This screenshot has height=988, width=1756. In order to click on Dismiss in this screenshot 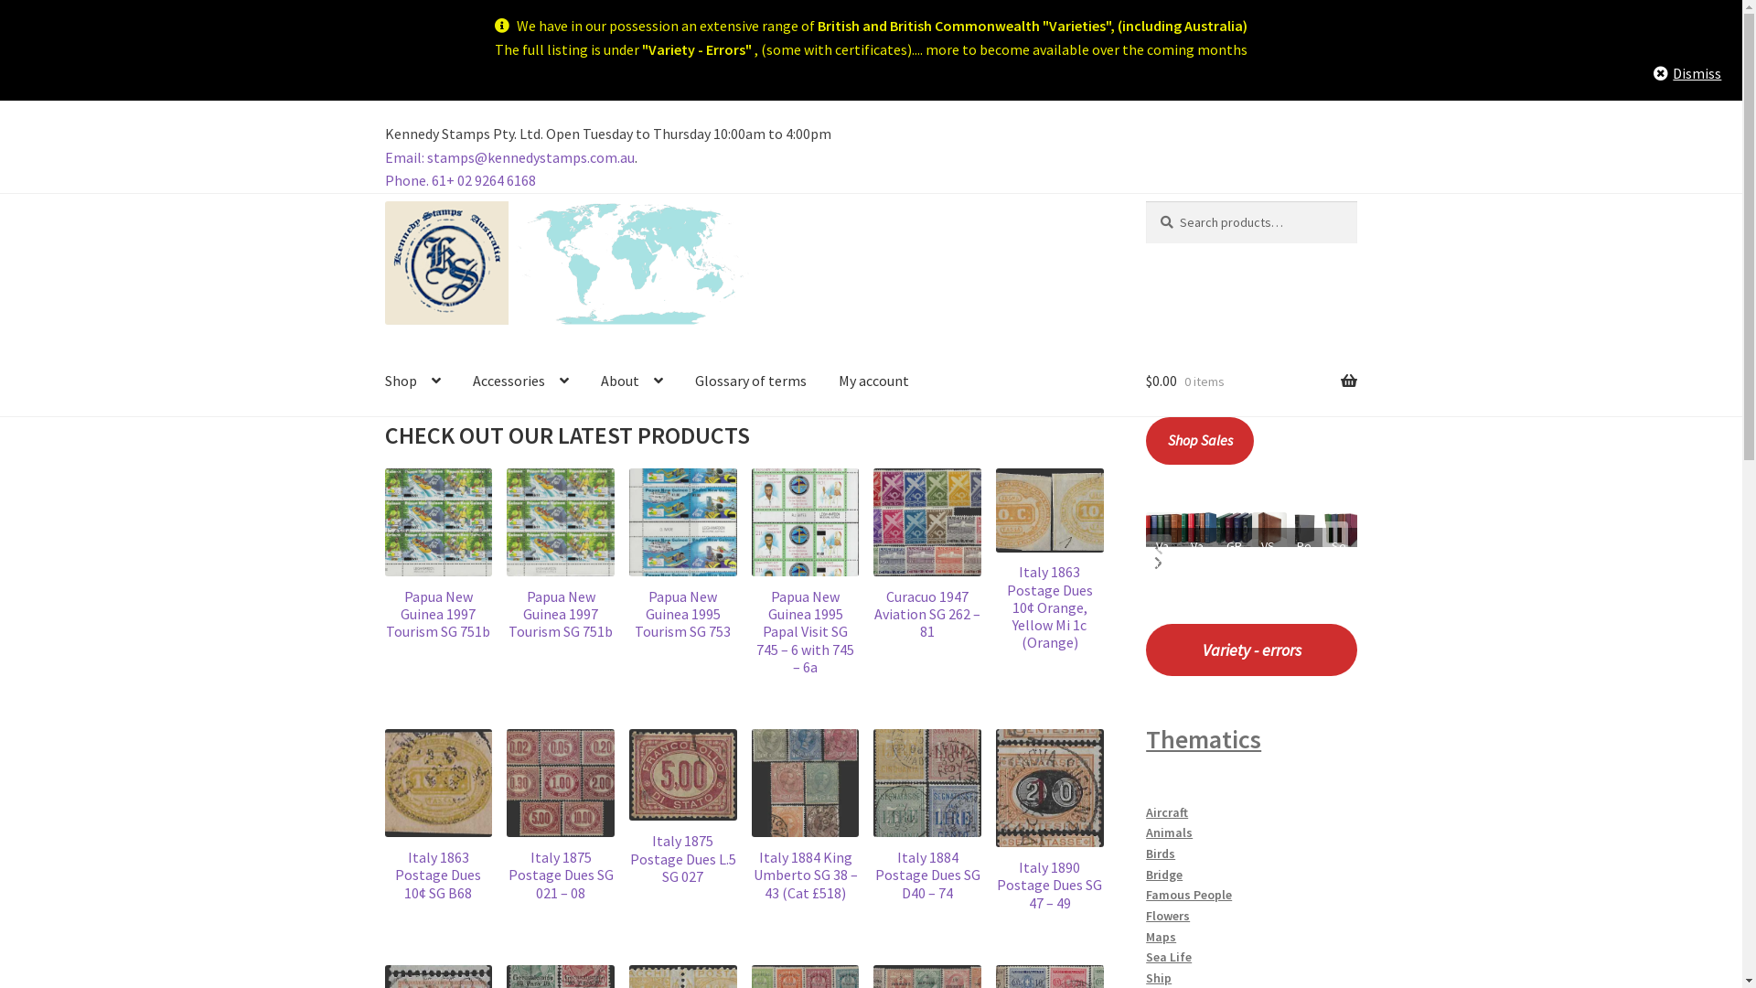, I will do `click(1687, 74)`.